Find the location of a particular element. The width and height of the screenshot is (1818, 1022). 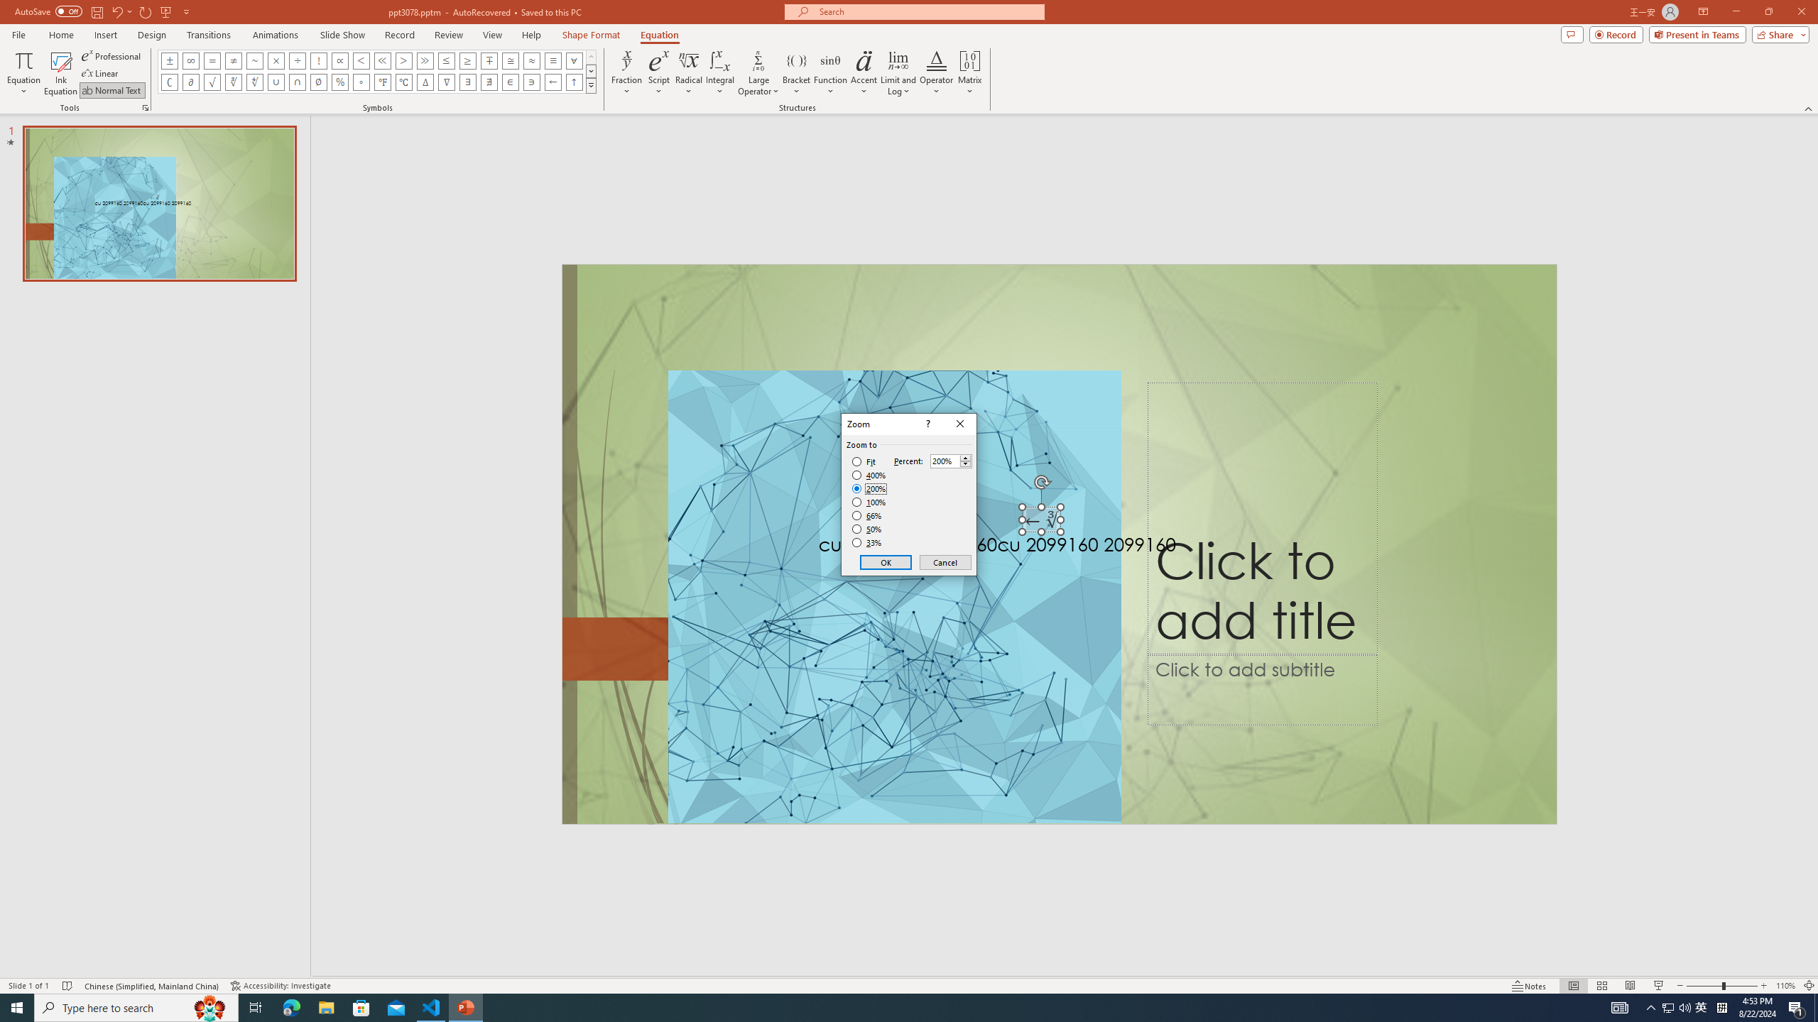

Equation Symbol Factorial is located at coordinates (319, 60).